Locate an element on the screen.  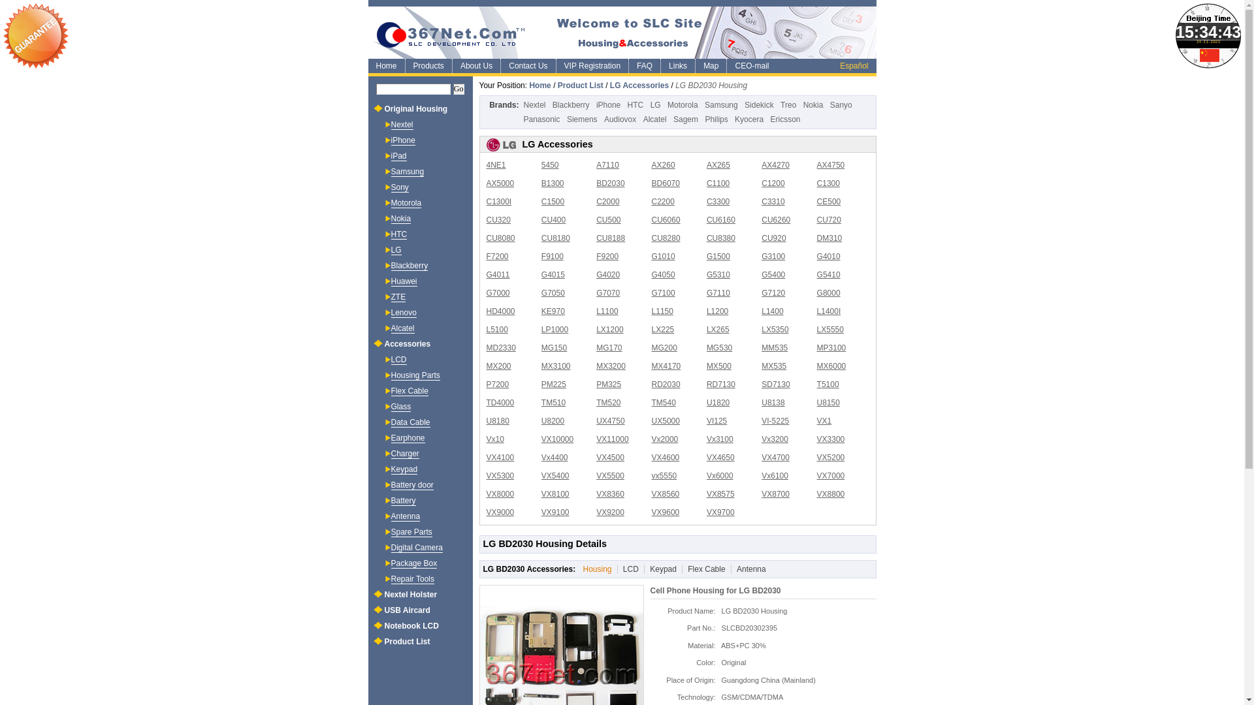
KE970 is located at coordinates (553, 311).